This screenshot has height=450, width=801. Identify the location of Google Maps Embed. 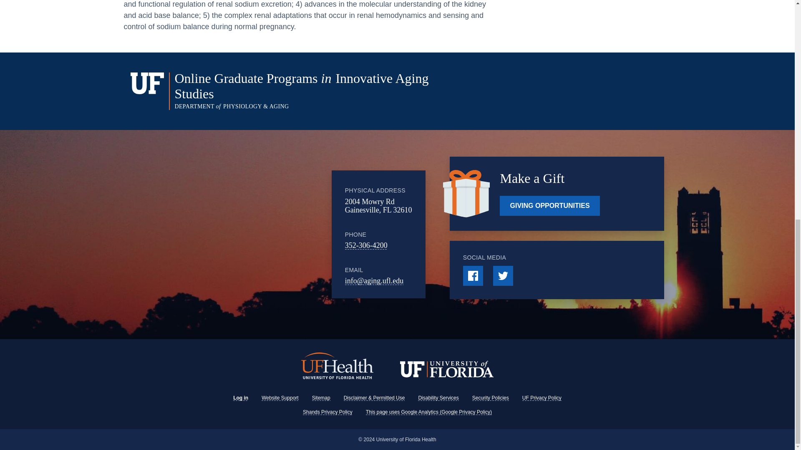
(263, 235).